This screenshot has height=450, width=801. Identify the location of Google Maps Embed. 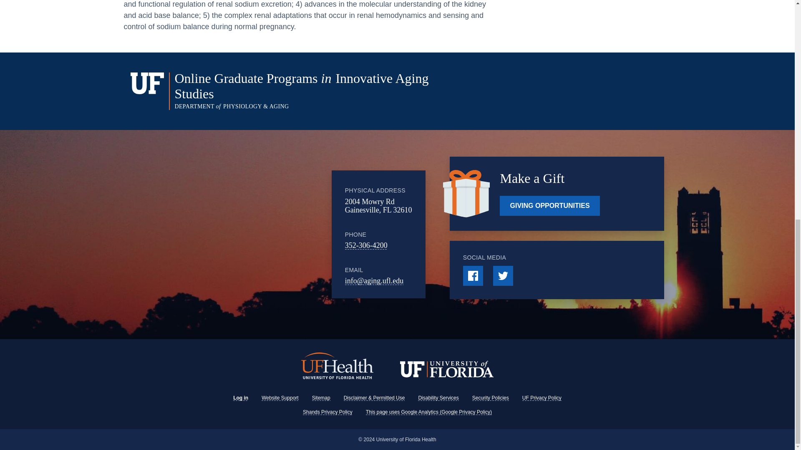
(263, 235).